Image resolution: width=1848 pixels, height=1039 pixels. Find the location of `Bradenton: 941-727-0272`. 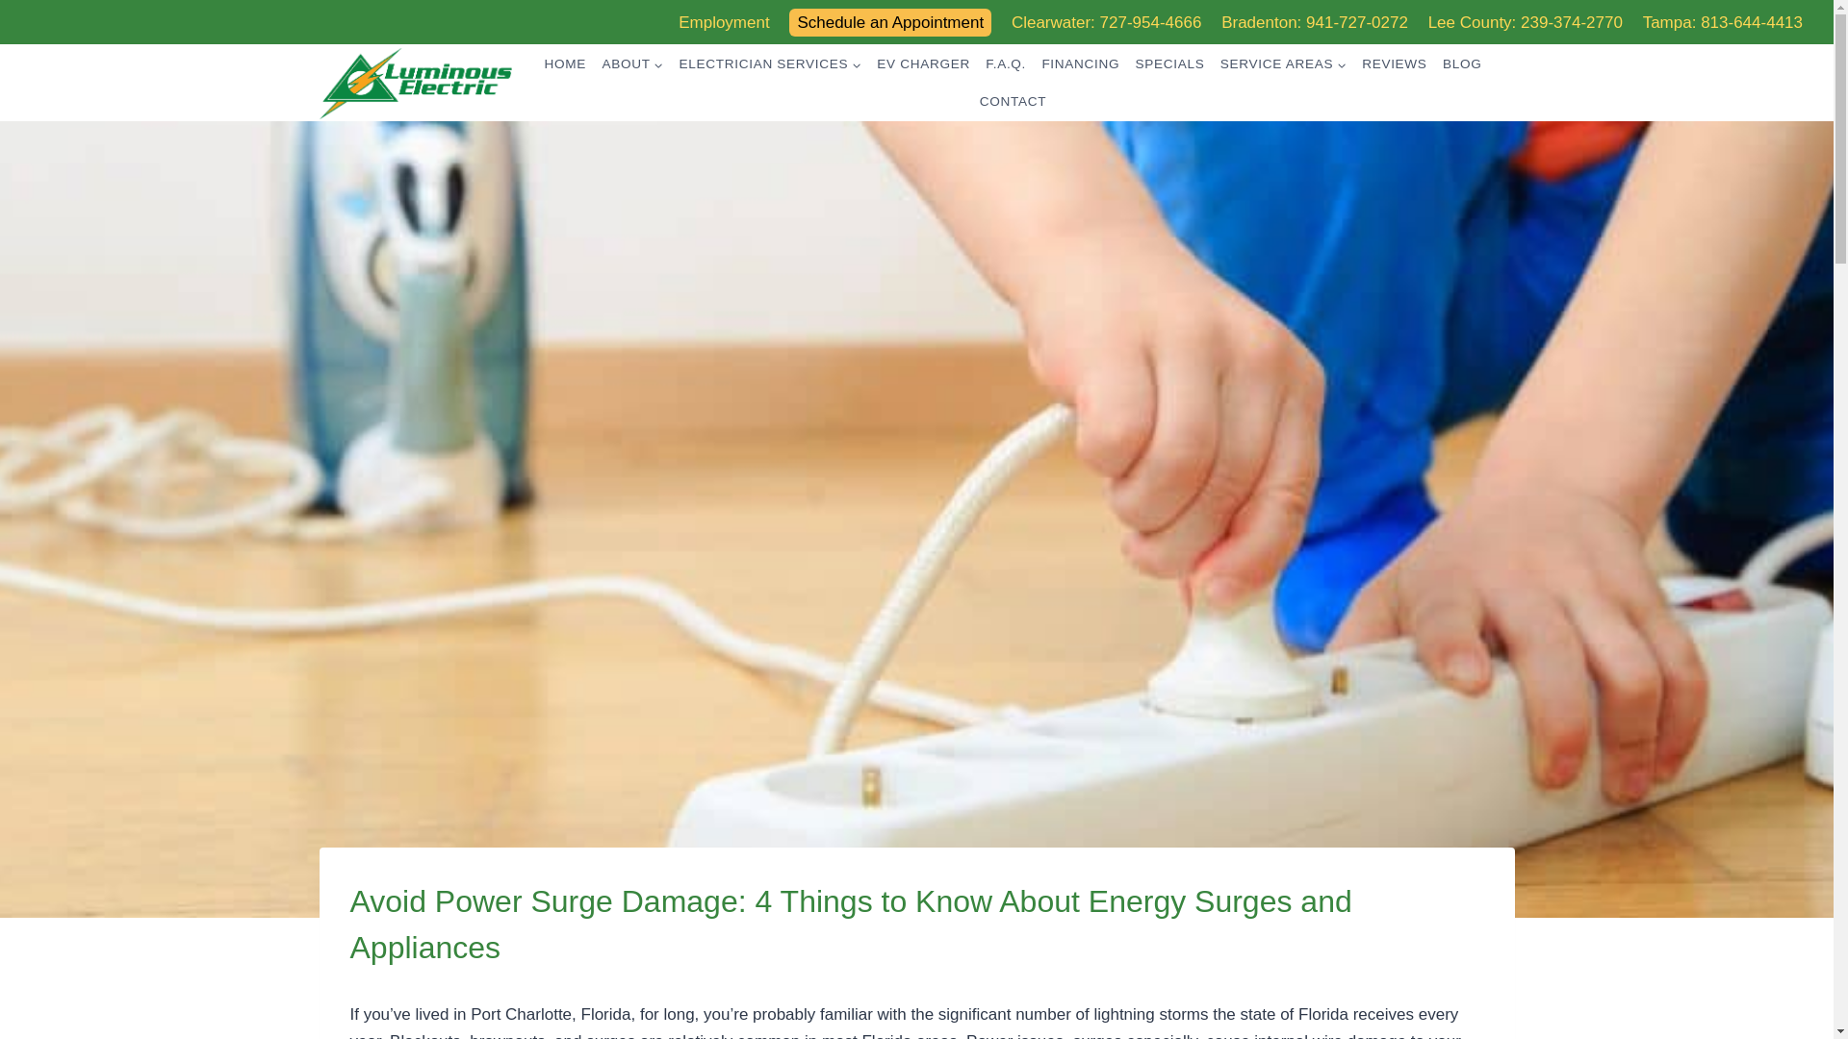

Bradenton: 941-727-0272 is located at coordinates (1315, 23).